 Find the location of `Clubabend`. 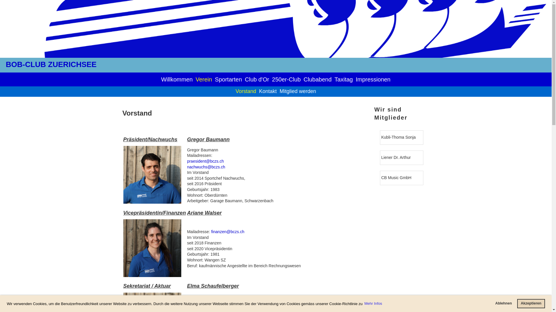

Clubabend is located at coordinates (317, 79).